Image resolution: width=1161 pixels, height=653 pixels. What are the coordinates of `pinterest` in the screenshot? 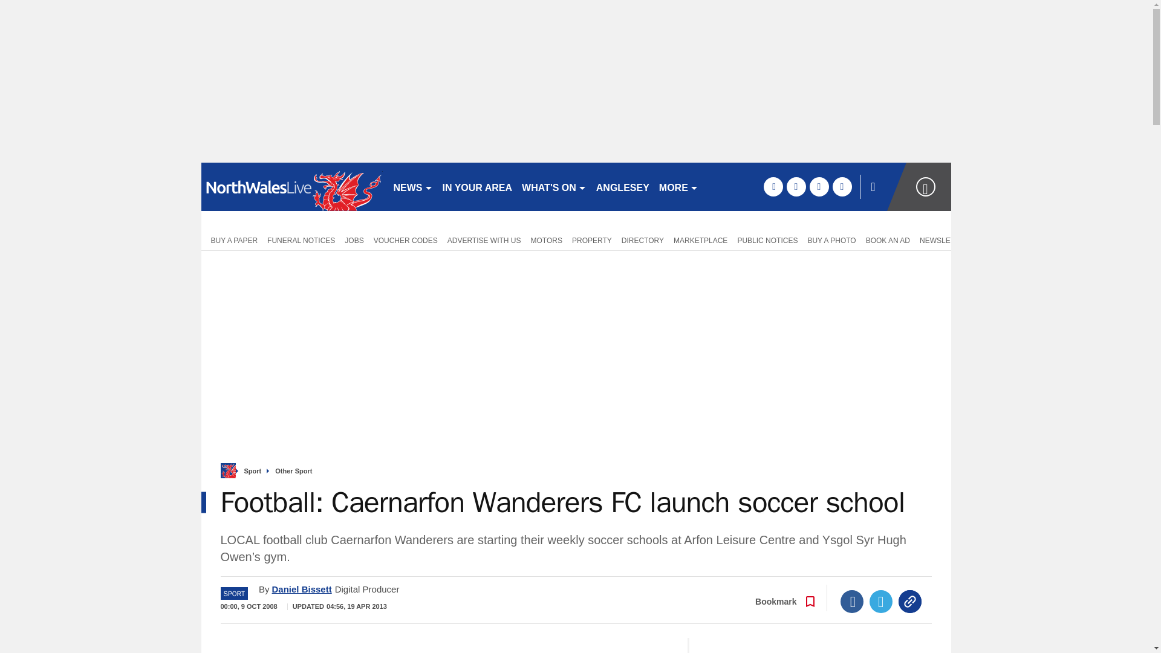 It's located at (819, 186).